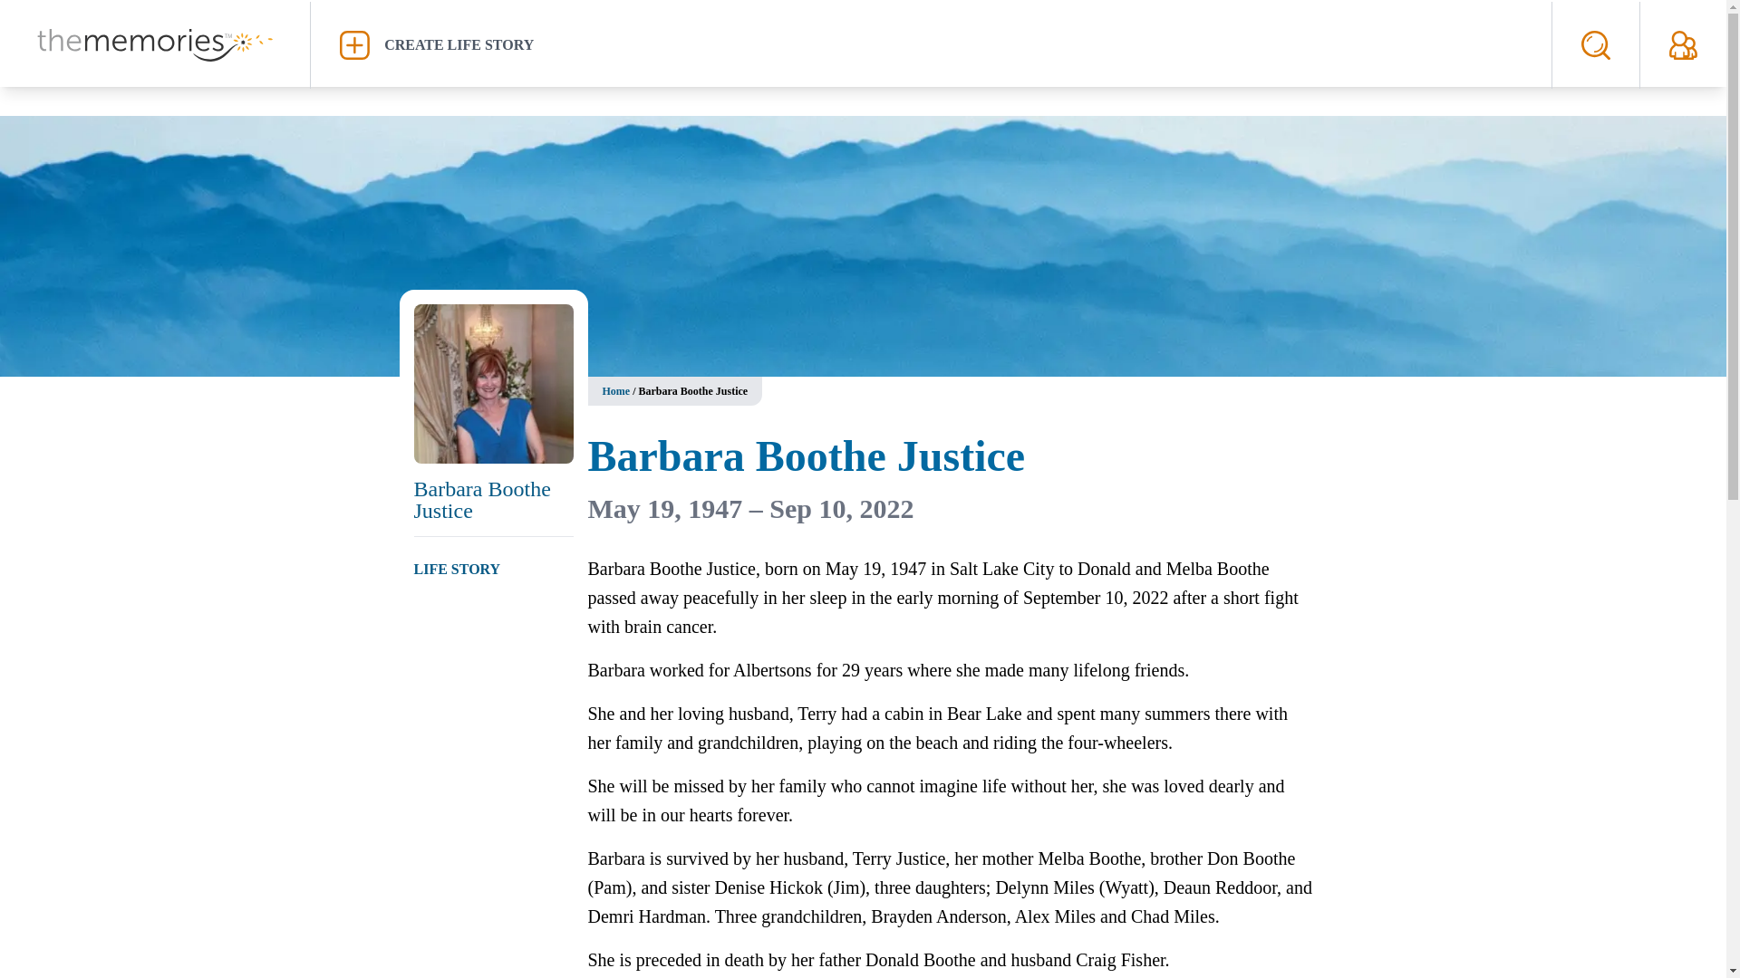 This screenshot has height=978, width=1740. What do you see at coordinates (457, 569) in the screenshot?
I see `LIFE STORY` at bounding box center [457, 569].